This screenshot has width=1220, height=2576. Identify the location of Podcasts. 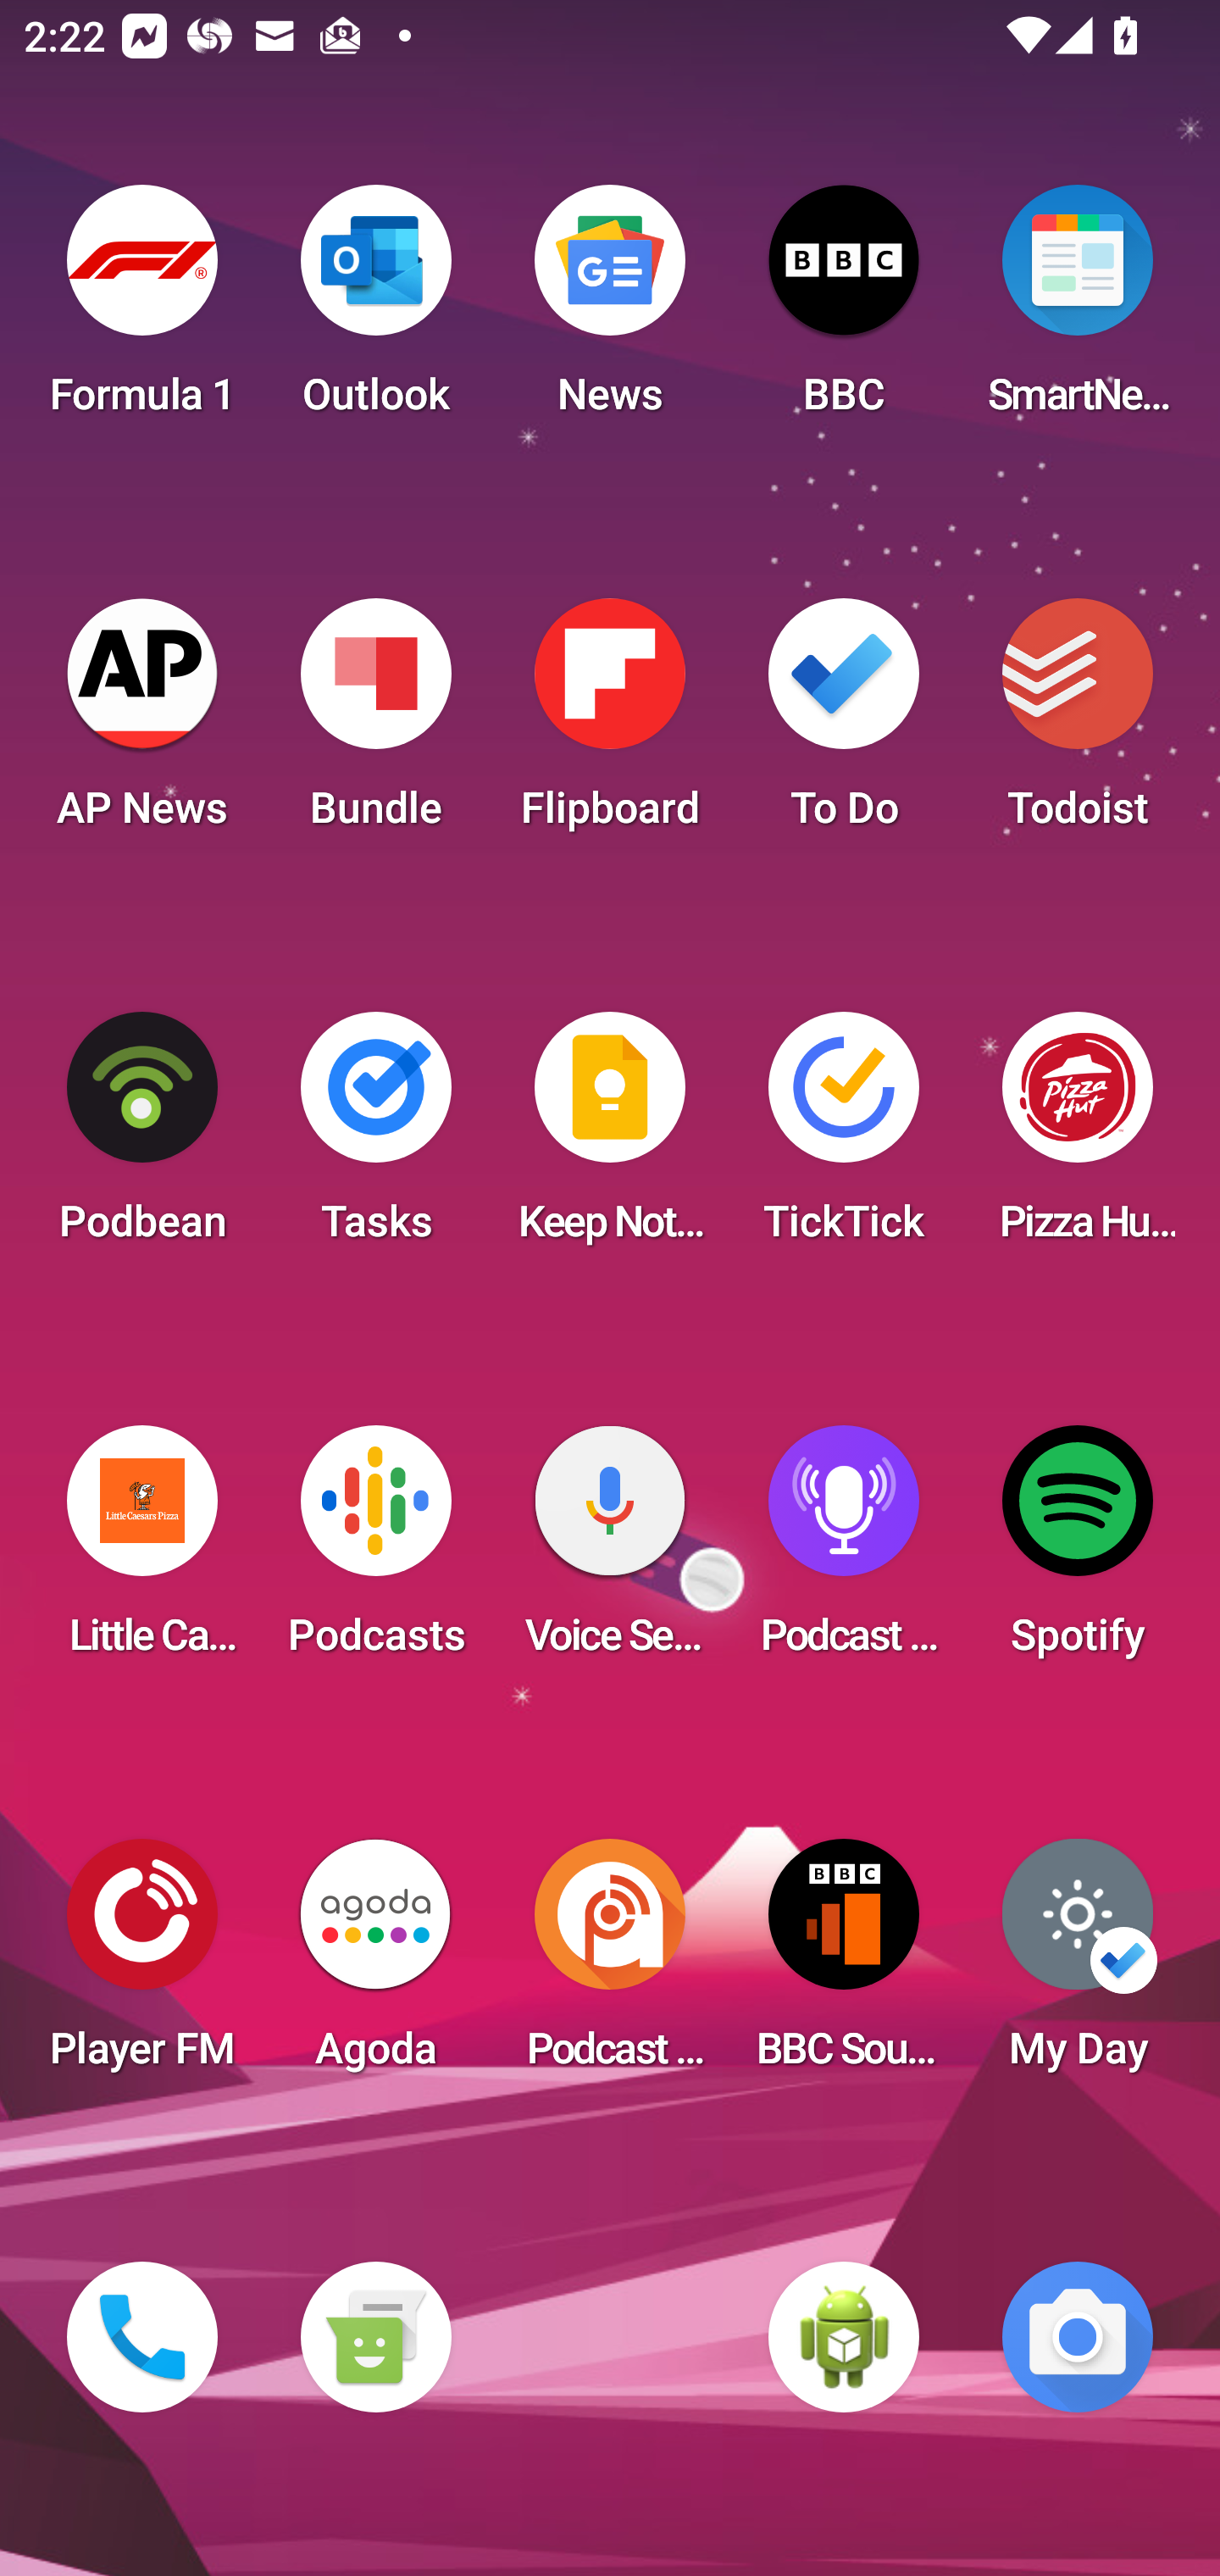
(375, 1551).